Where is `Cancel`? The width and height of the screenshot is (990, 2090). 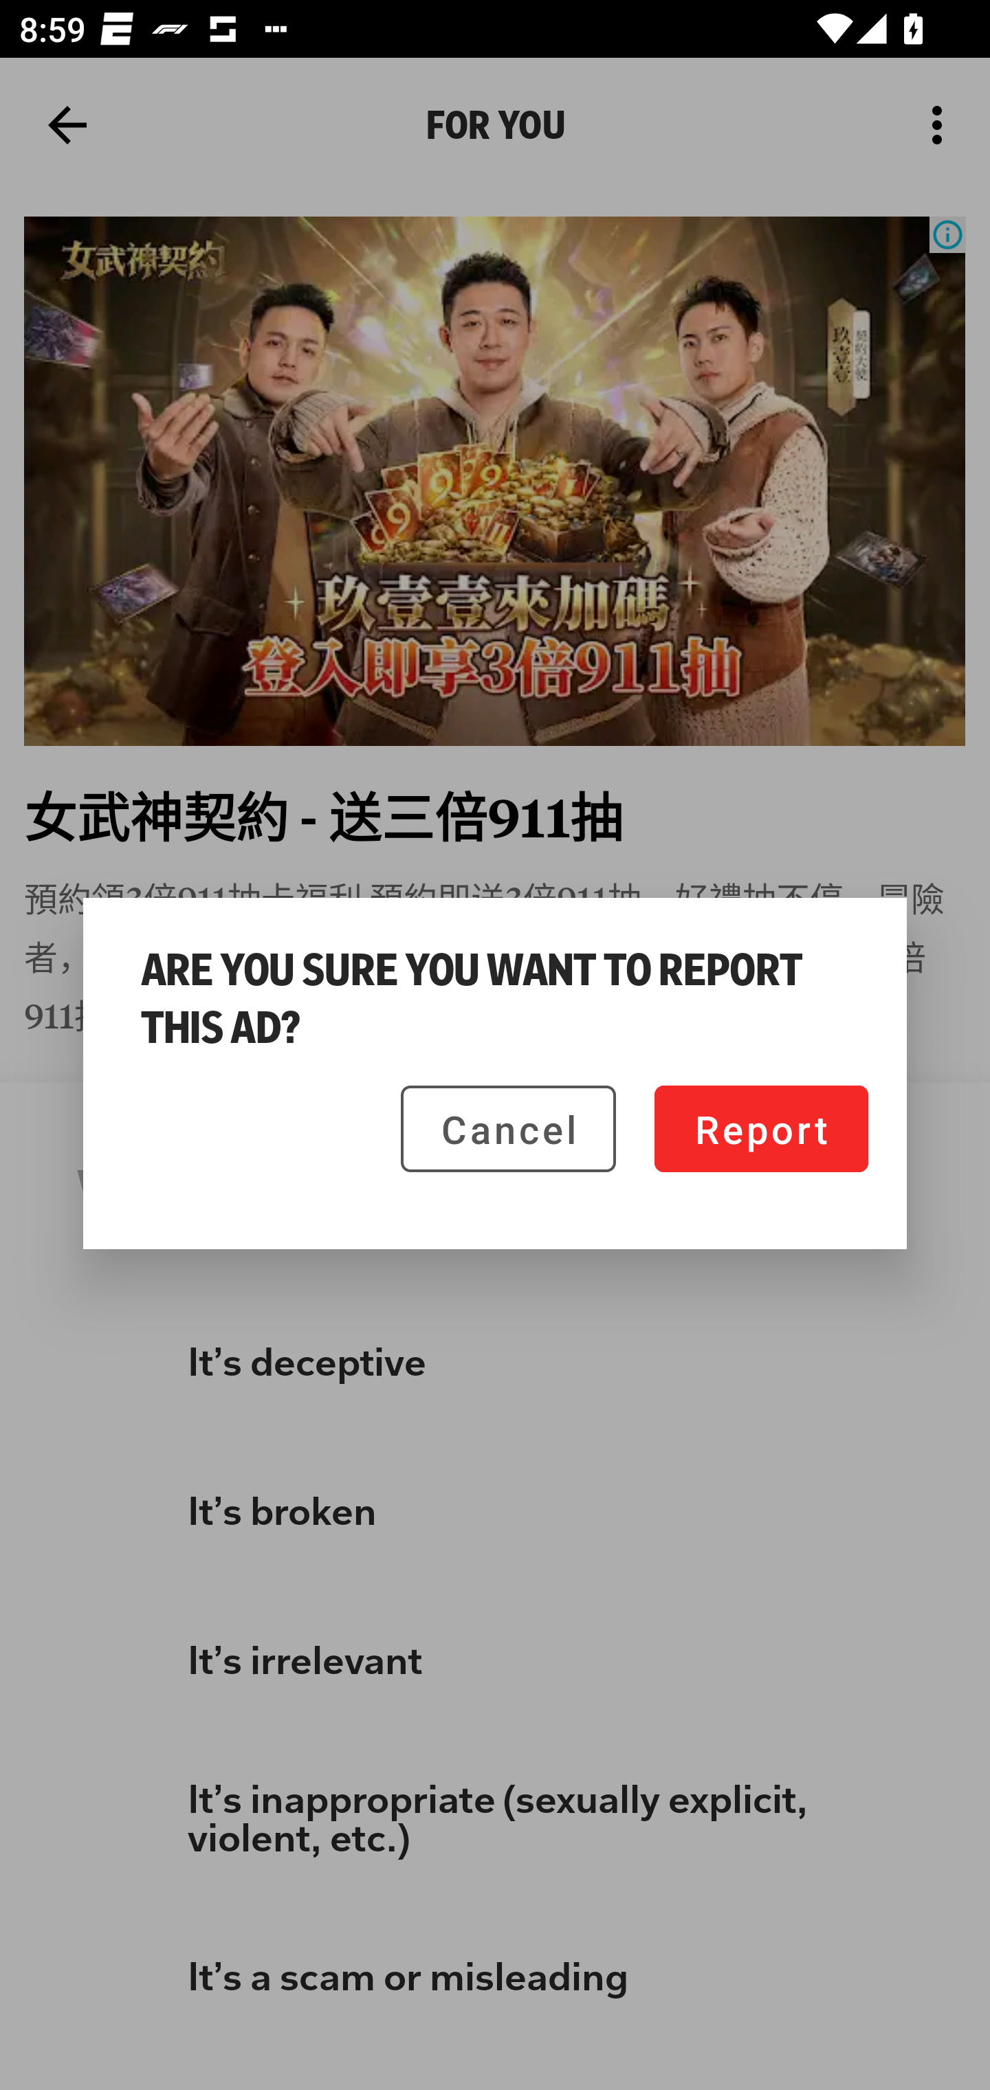 Cancel is located at coordinates (508, 1128).